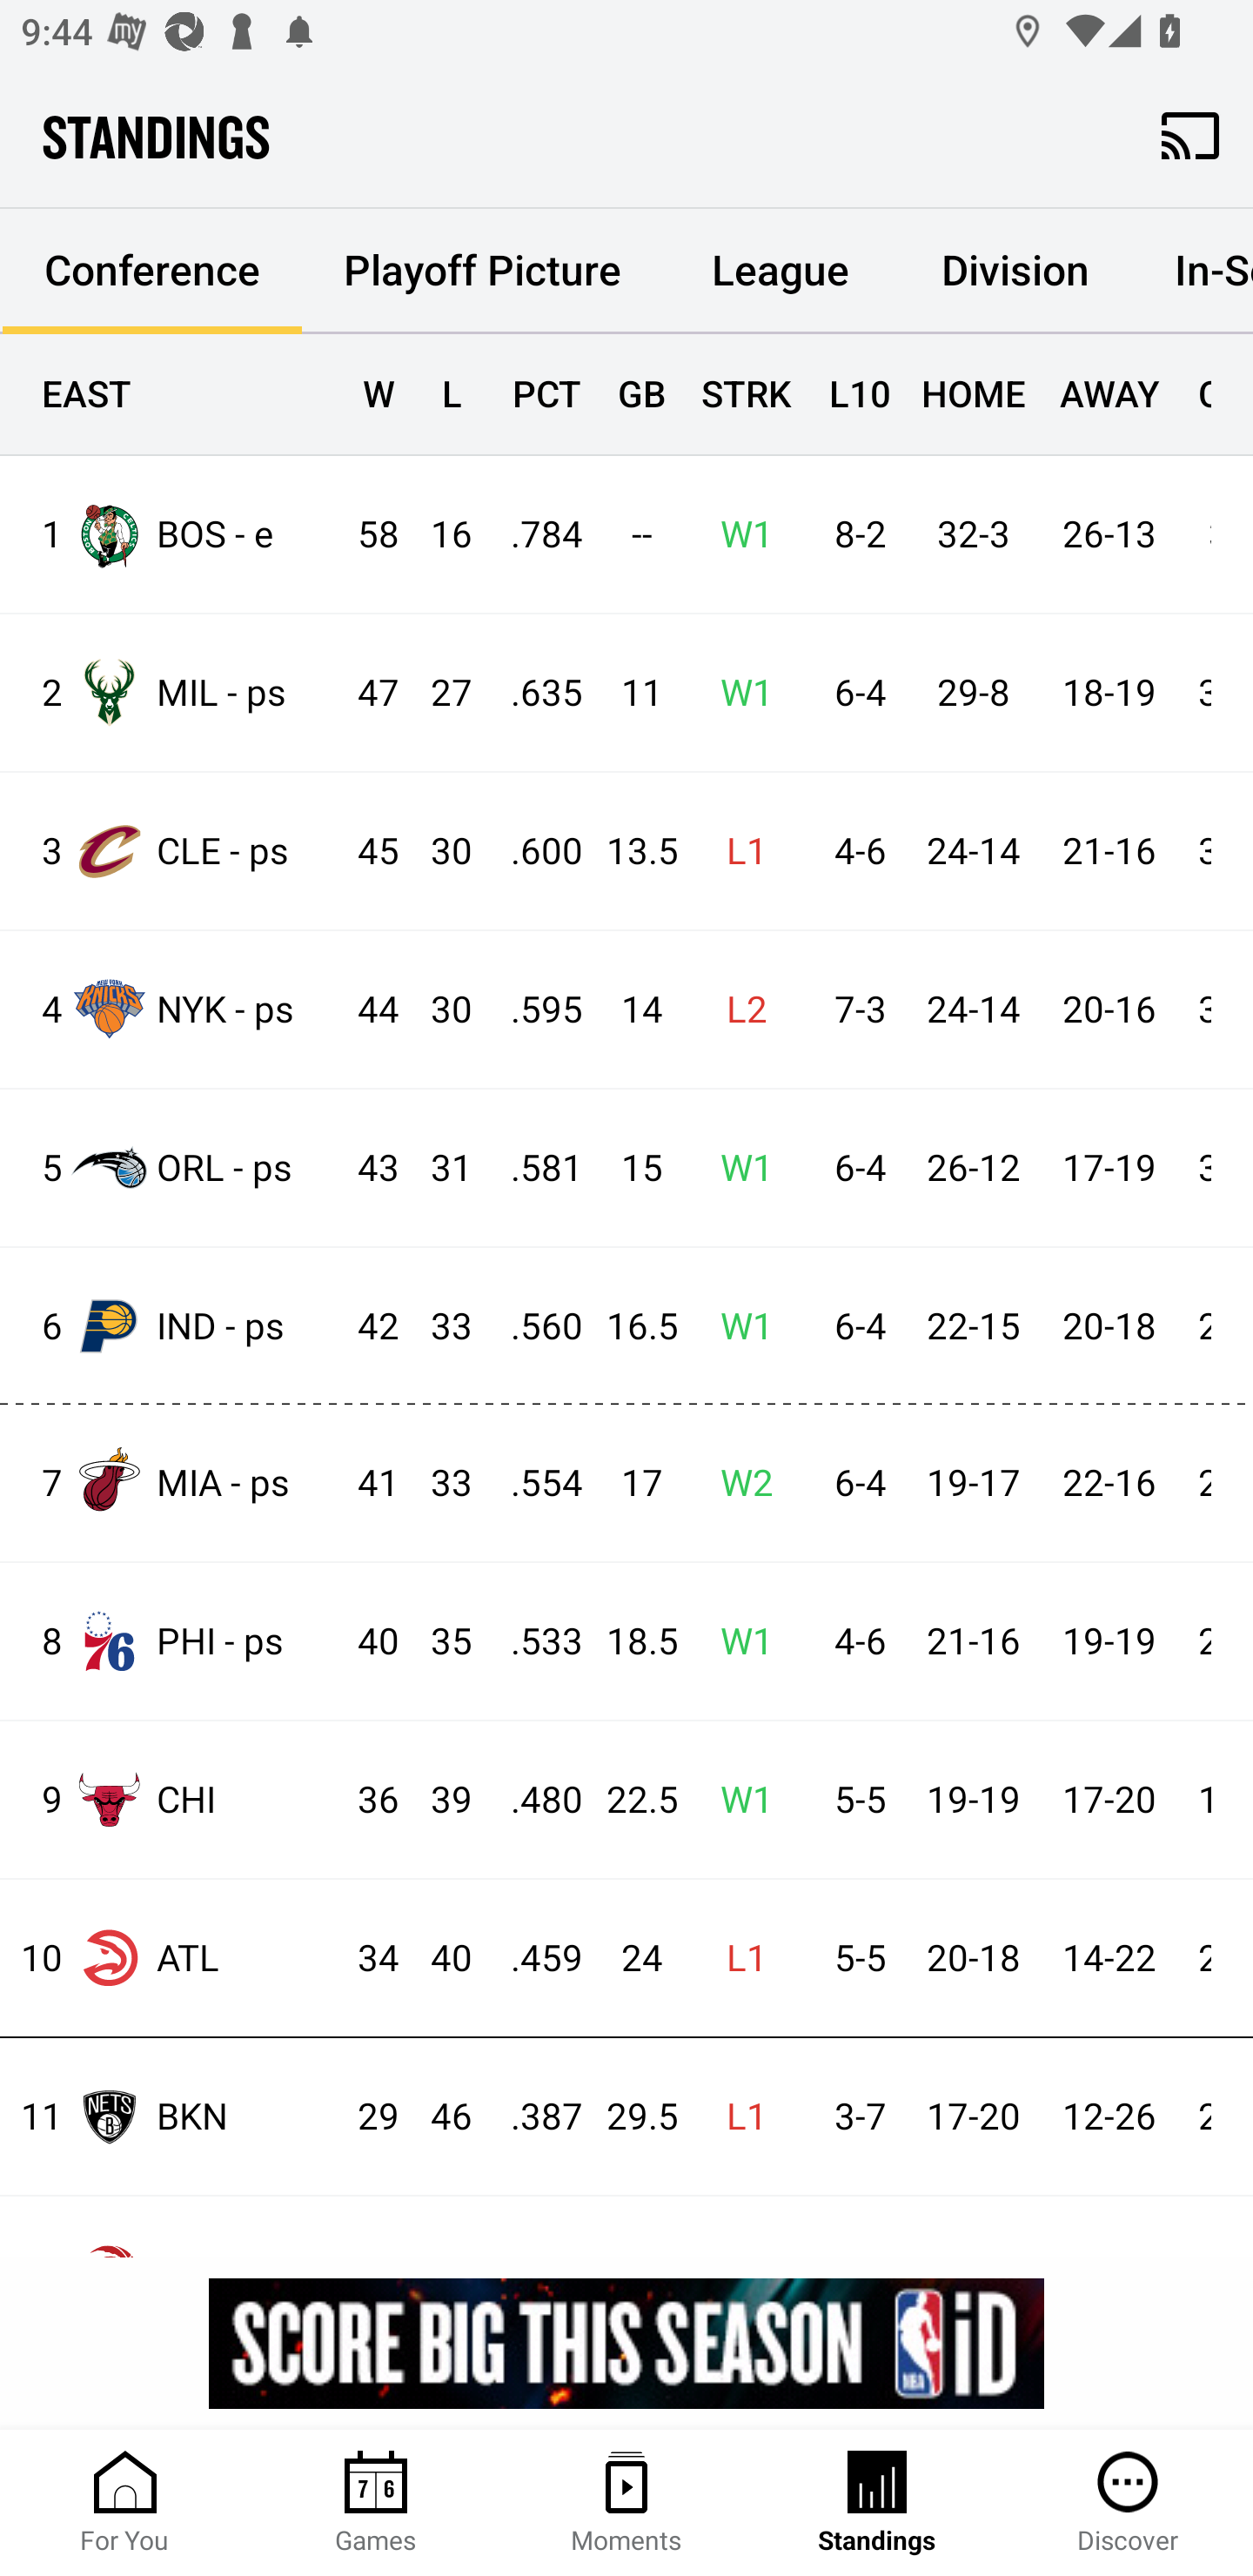  I want to click on 2 MIL - ps, so click(171, 693).